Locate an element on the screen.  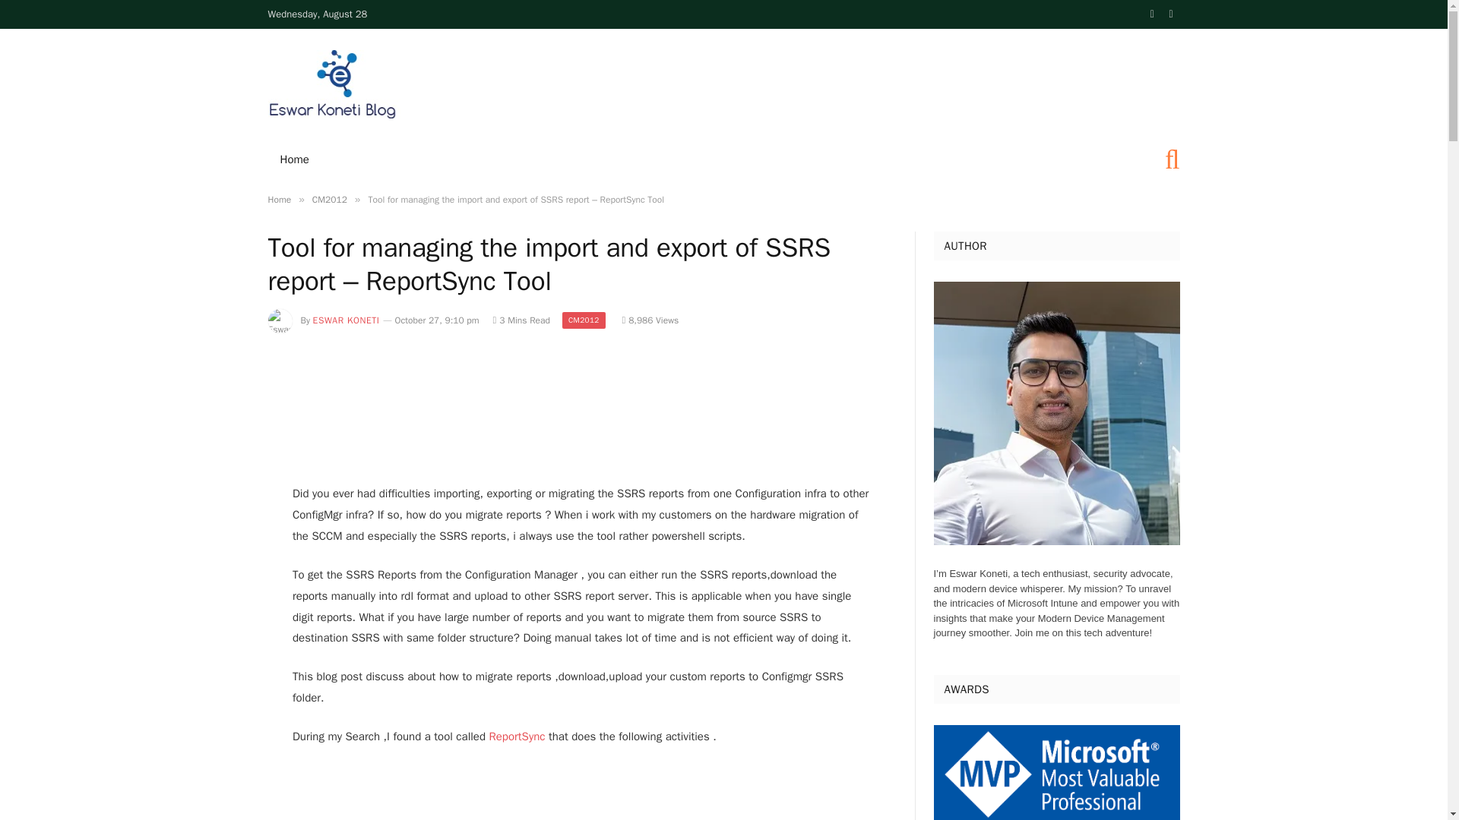
Posts by Eswar Koneti is located at coordinates (347, 320).